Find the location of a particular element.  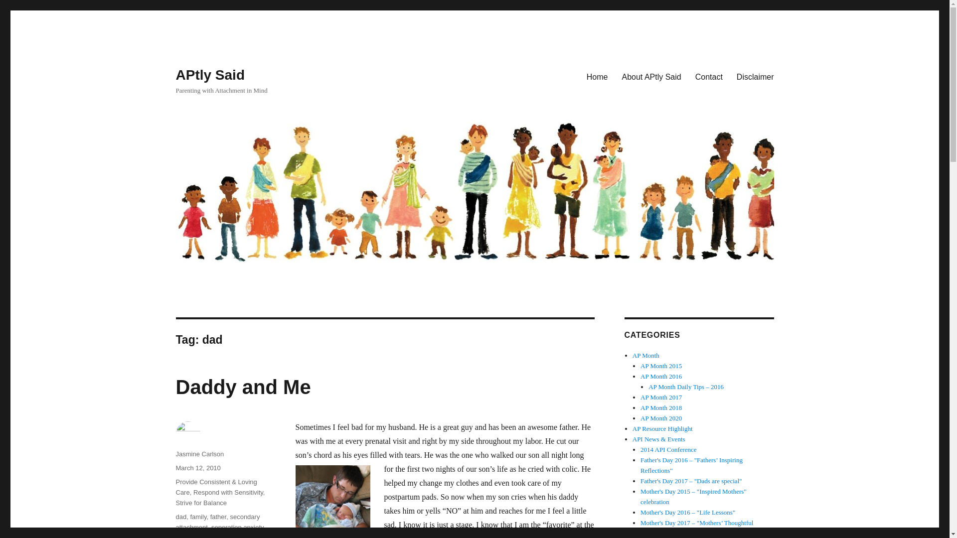

Respond with Sensitivity is located at coordinates (228, 492).